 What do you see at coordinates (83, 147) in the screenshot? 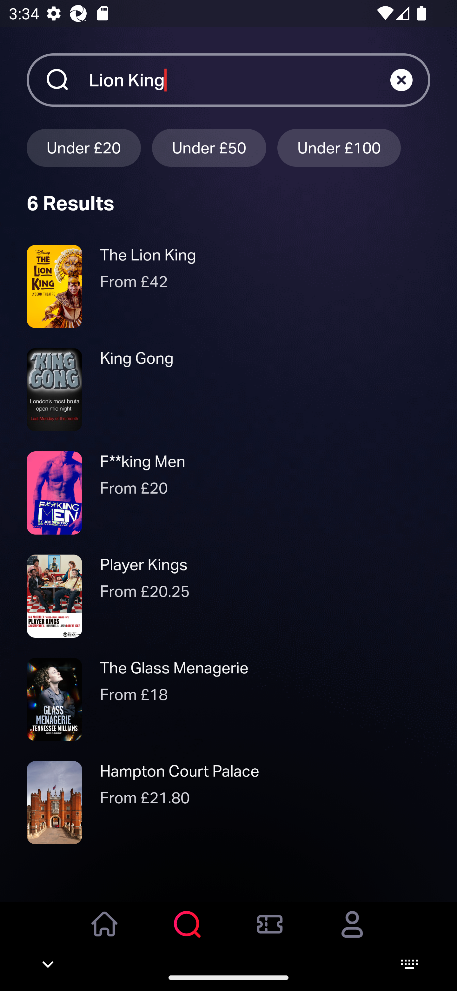
I see `Under £20` at bounding box center [83, 147].